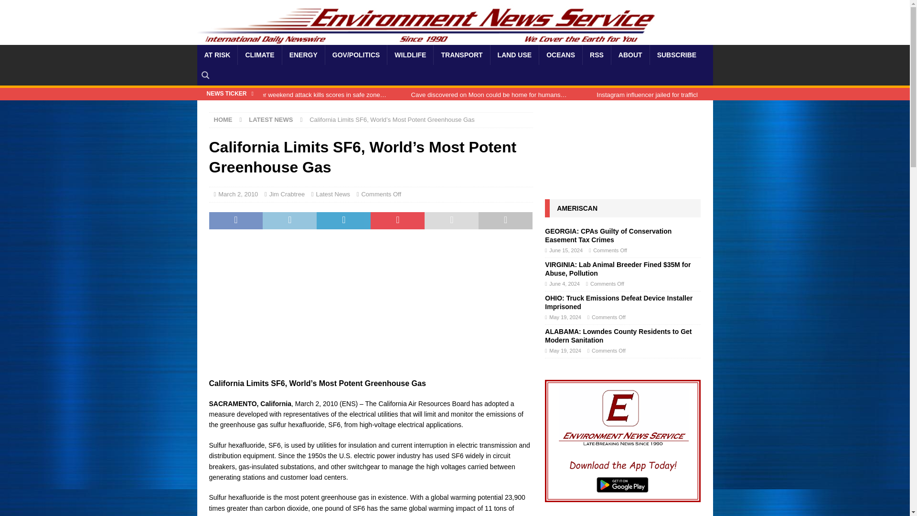 This screenshot has width=917, height=516. What do you see at coordinates (461, 54) in the screenshot?
I see `TRANSPORT` at bounding box center [461, 54].